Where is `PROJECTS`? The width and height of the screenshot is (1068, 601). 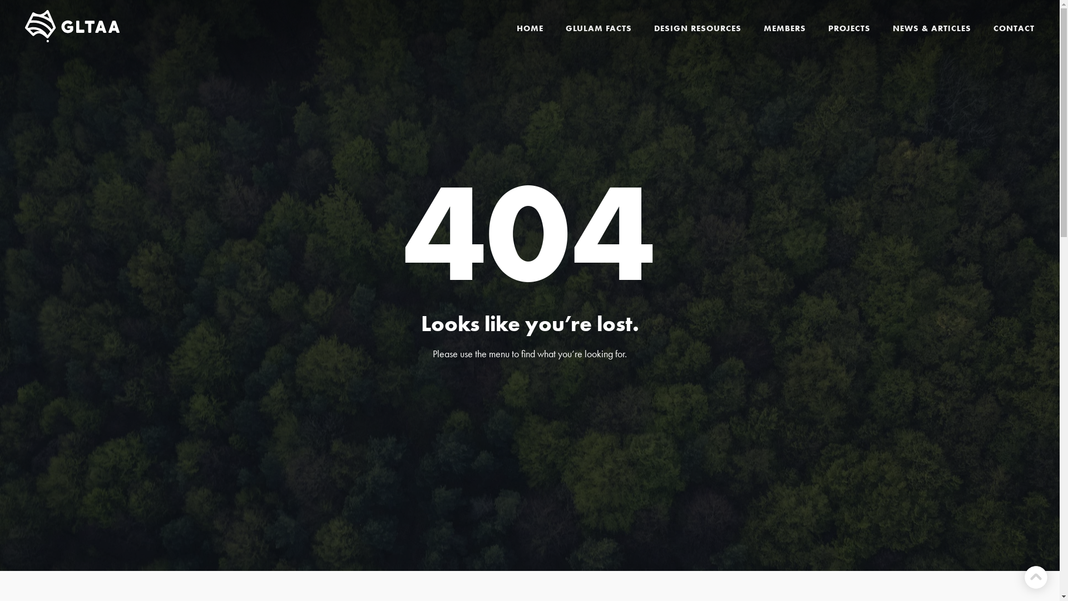
PROJECTS is located at coordinates (849, 28).